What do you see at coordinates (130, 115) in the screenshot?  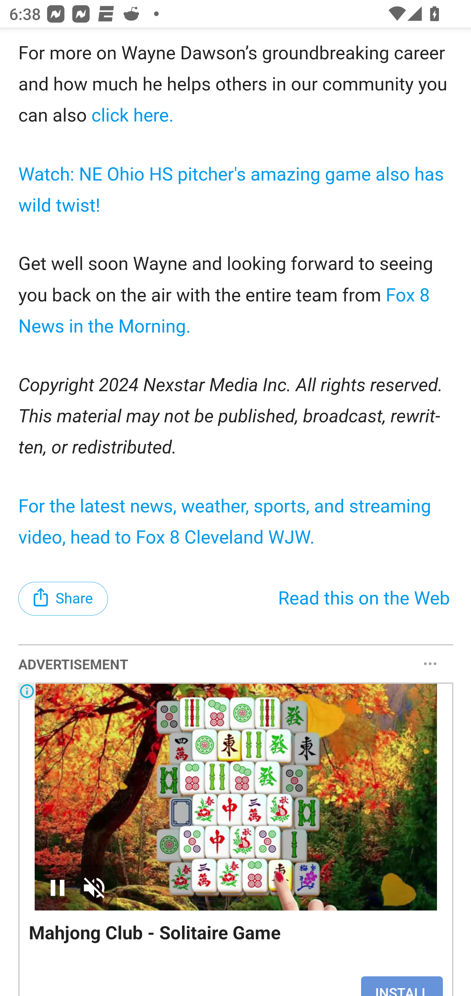 I see ` click here.` at bounding box center [130, 115].